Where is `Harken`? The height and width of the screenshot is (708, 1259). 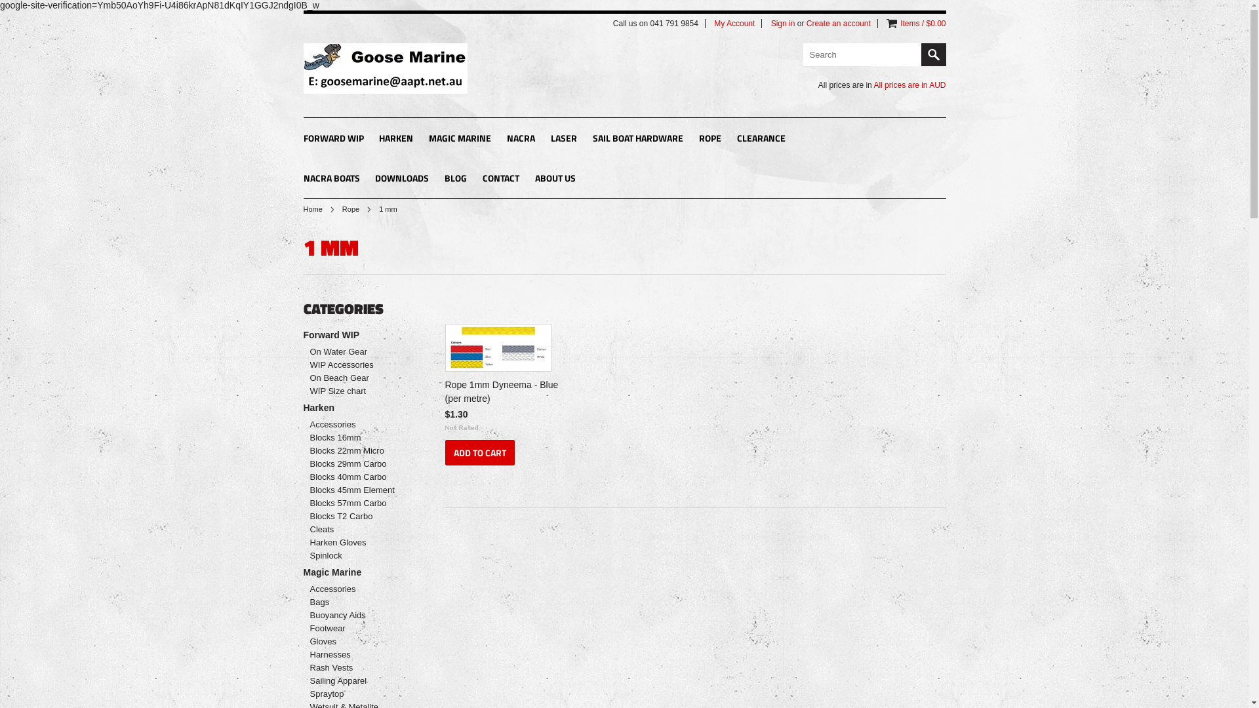 Harken is located at coordinates (361, 408).